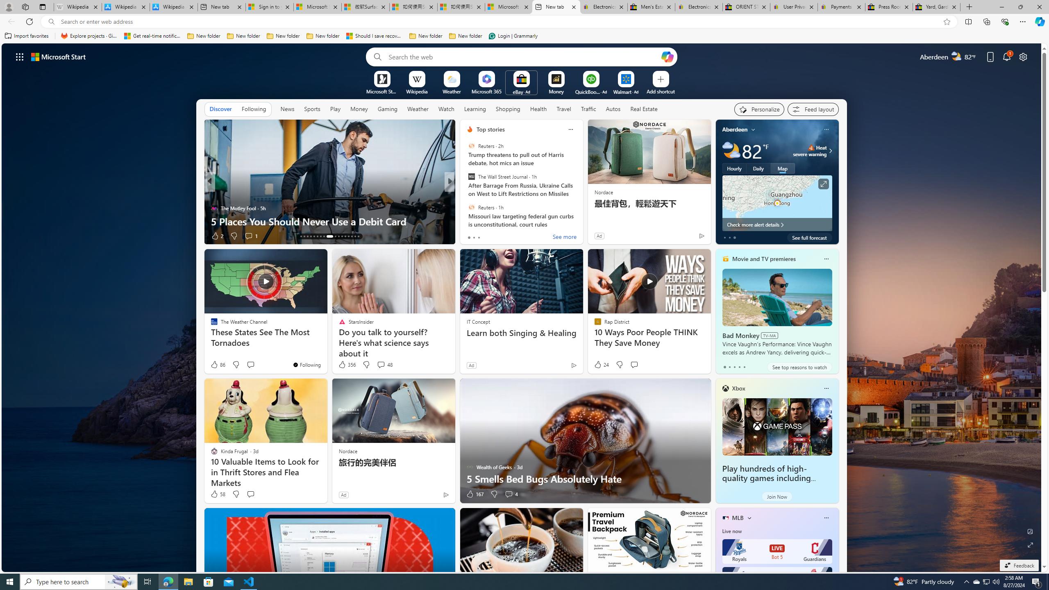 This screenshot has height=590, width=1049. What do you see at coordinates (475, 109) in the screenshot?
I see `Learning` at bounding box center [475, 109].